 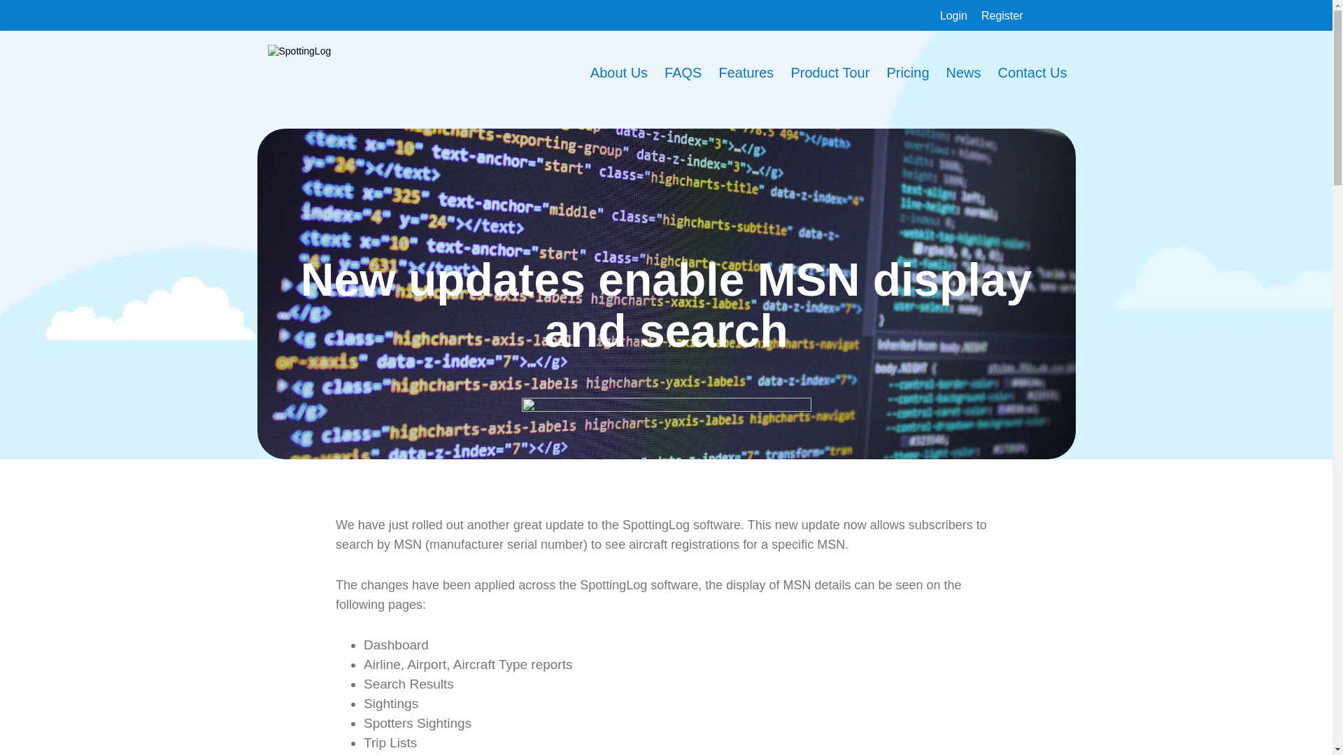 What do you see at coordinates (683, 73) in the screenshot?
I see `FAQS` at bounding box center [683, 73].